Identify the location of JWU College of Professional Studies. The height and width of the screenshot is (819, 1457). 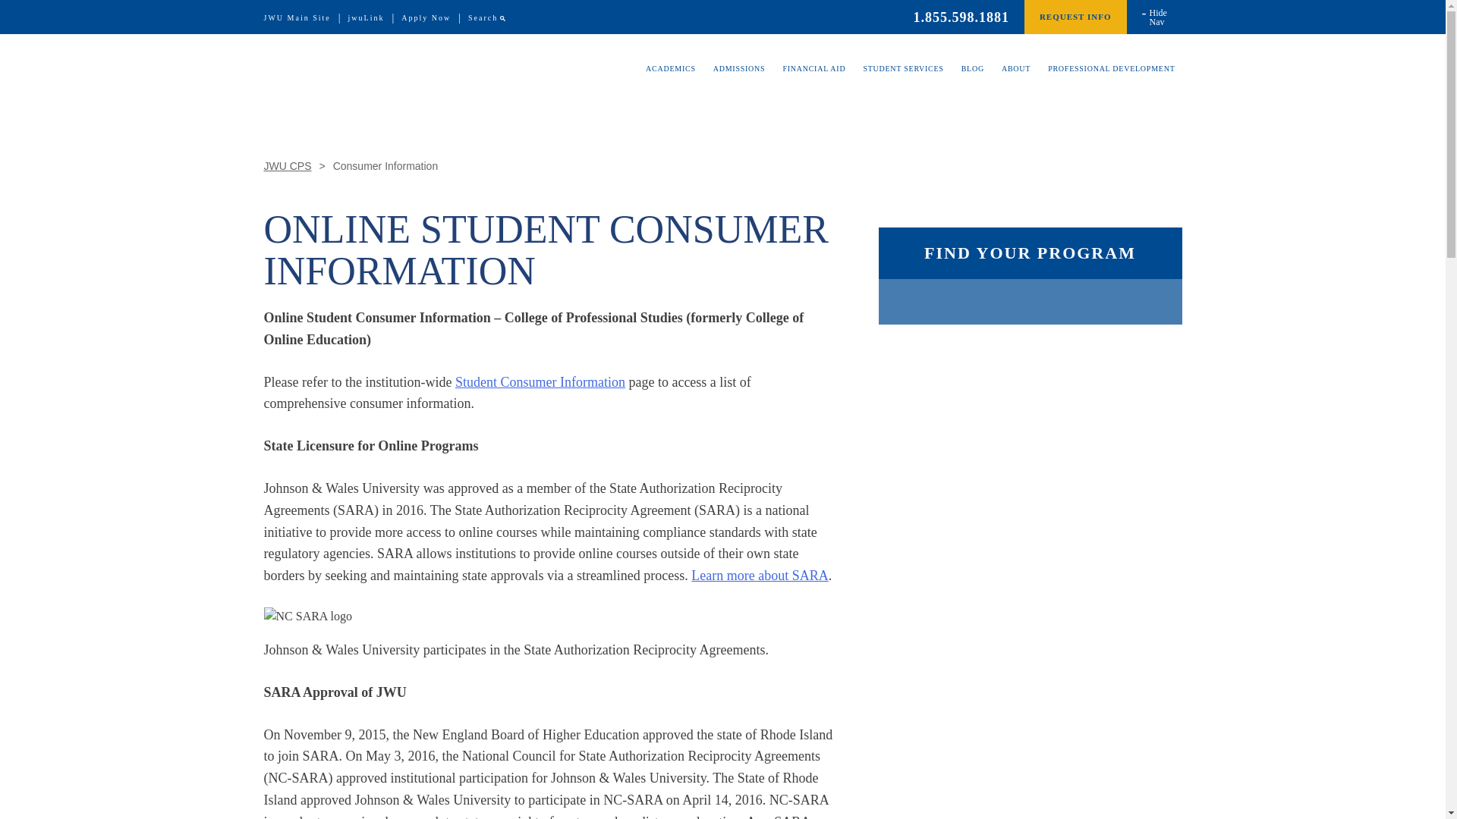
(381, 67).